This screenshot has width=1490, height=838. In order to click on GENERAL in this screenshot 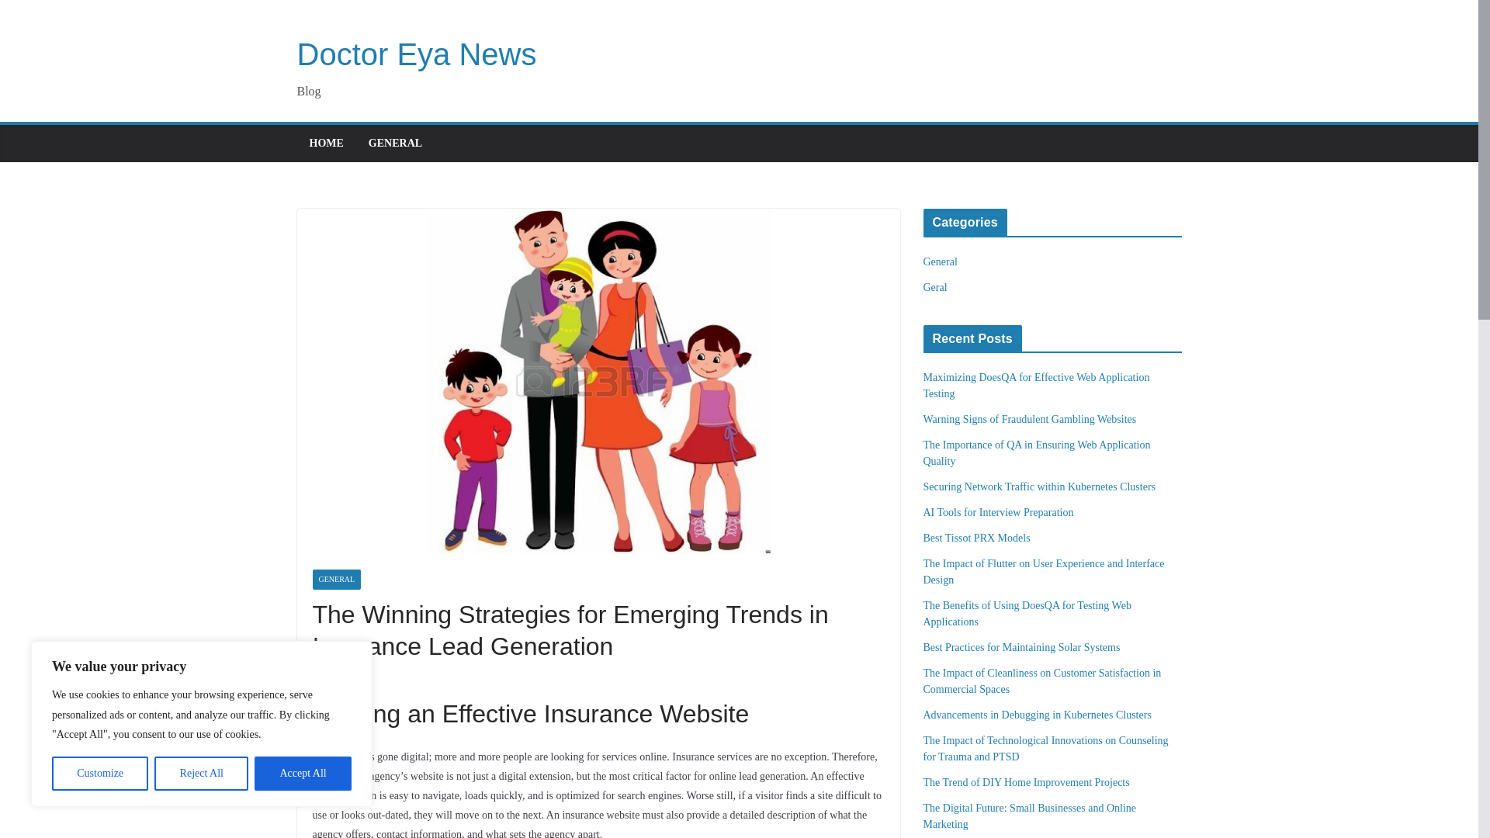, I will do `click(394, 143)`.